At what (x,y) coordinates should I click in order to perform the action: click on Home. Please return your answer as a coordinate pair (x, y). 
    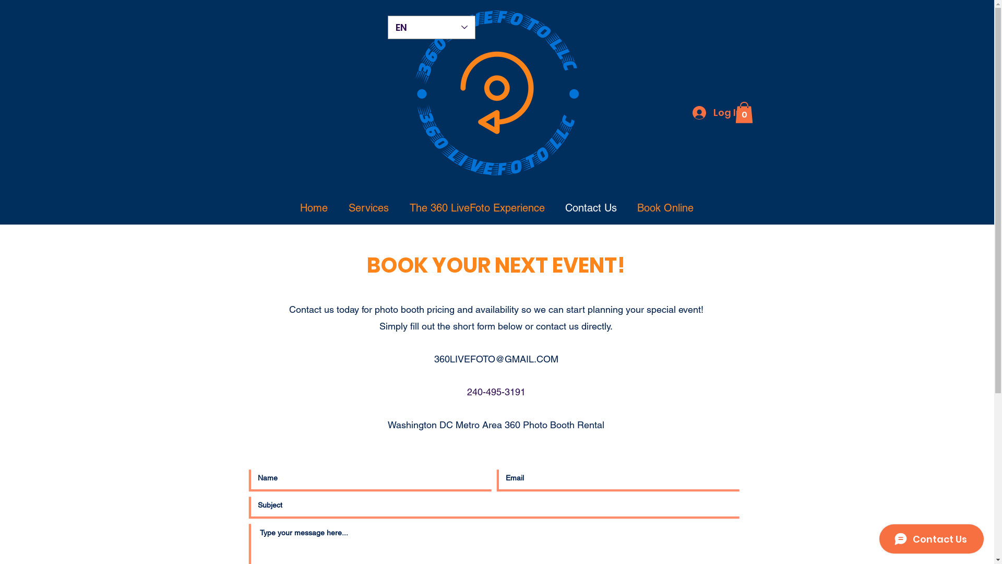
    Looking at the image, I should click on (313, 208).